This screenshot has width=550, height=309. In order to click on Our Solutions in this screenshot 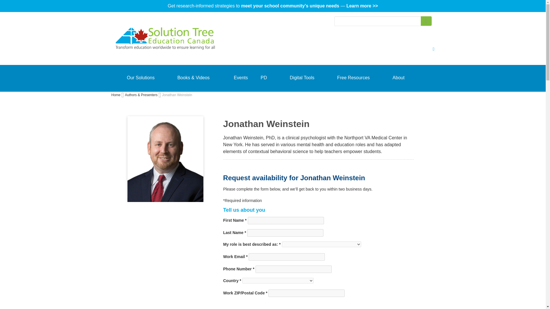, I will do `click(141, 78)`.